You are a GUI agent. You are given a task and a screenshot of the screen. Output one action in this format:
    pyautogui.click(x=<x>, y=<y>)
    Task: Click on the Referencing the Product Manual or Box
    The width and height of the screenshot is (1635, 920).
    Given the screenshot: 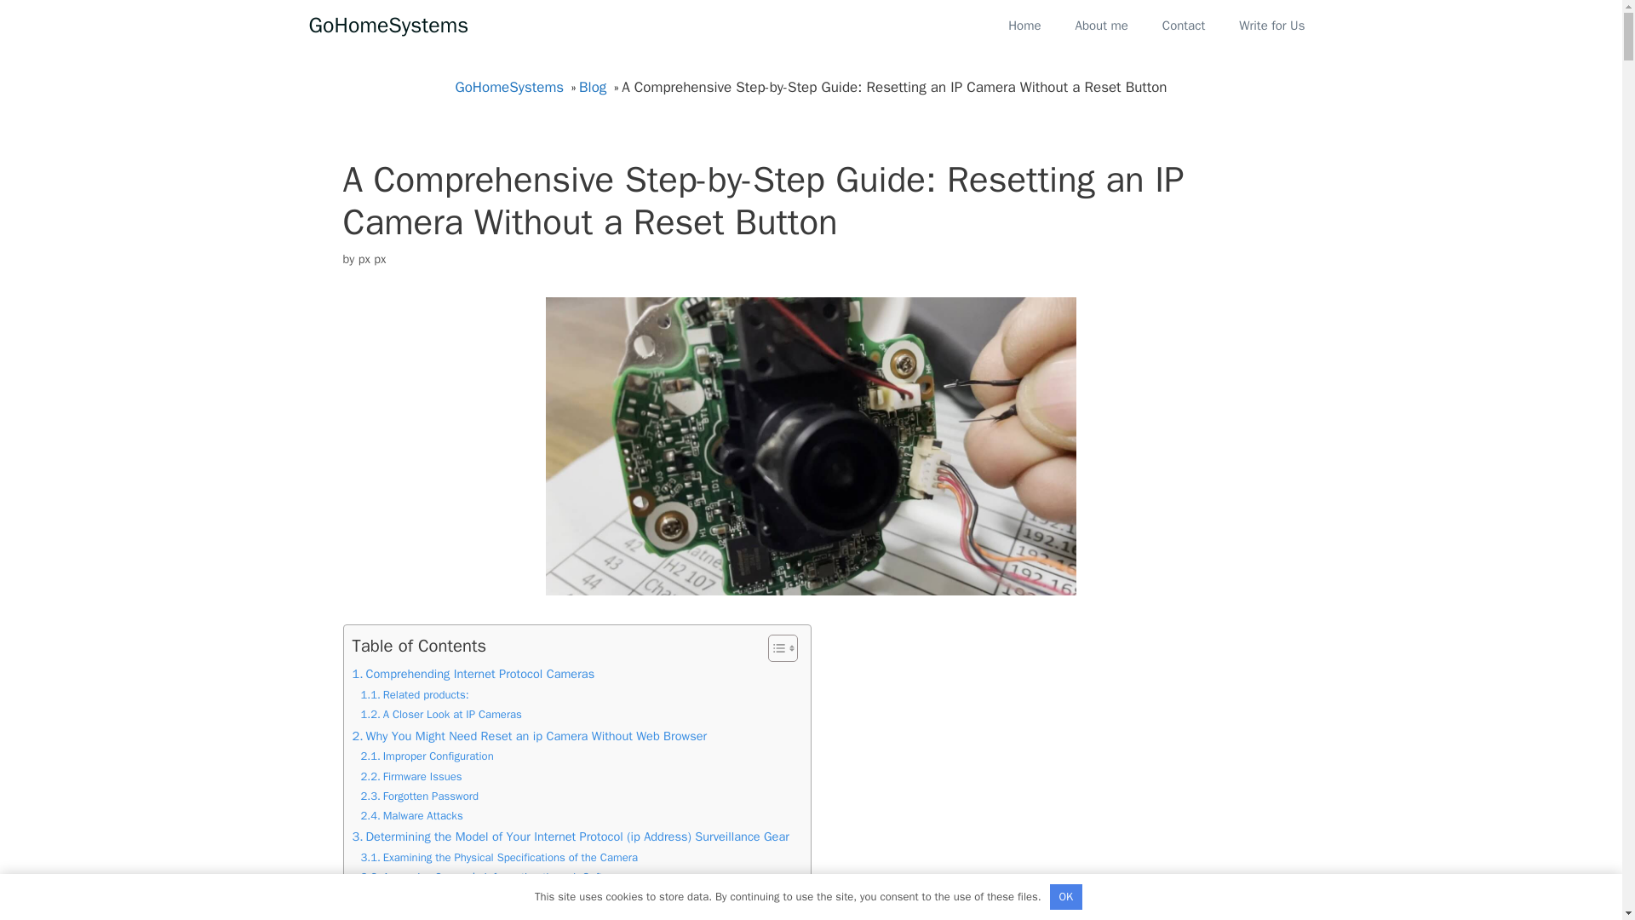 What is the action you would take?
    pyautogui.click(x=467, y=898)
    